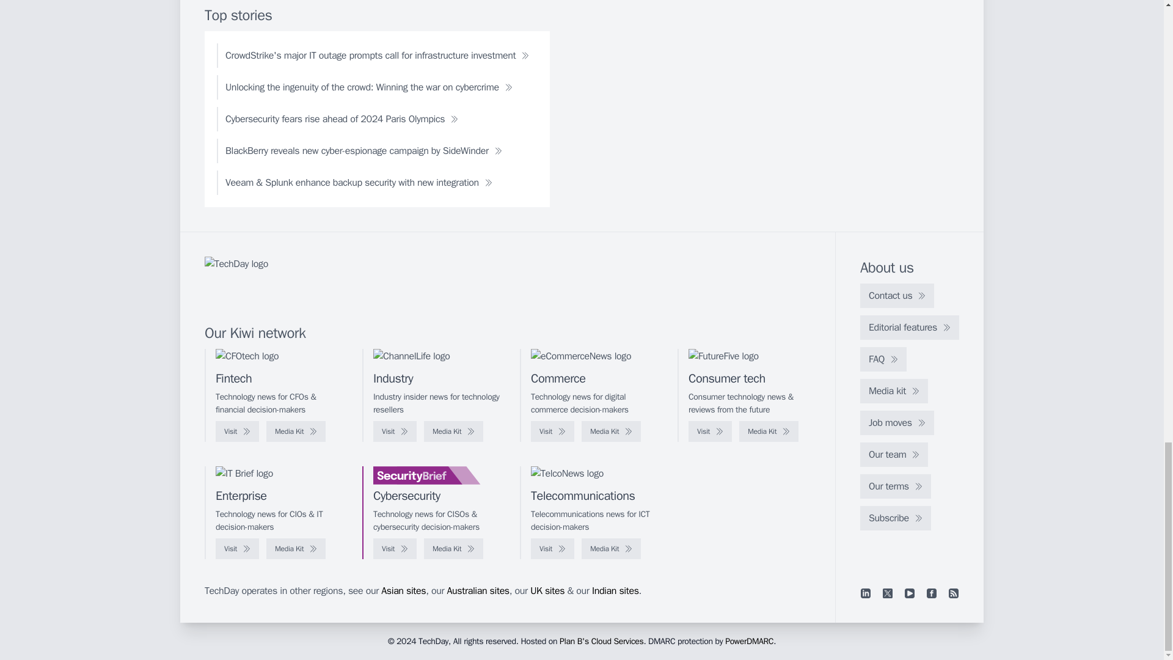 The height and width of the screenshot is (660, 1173). Describe the element at coordinates (395, 431) in the screenshot. I see `Visit` at that location.